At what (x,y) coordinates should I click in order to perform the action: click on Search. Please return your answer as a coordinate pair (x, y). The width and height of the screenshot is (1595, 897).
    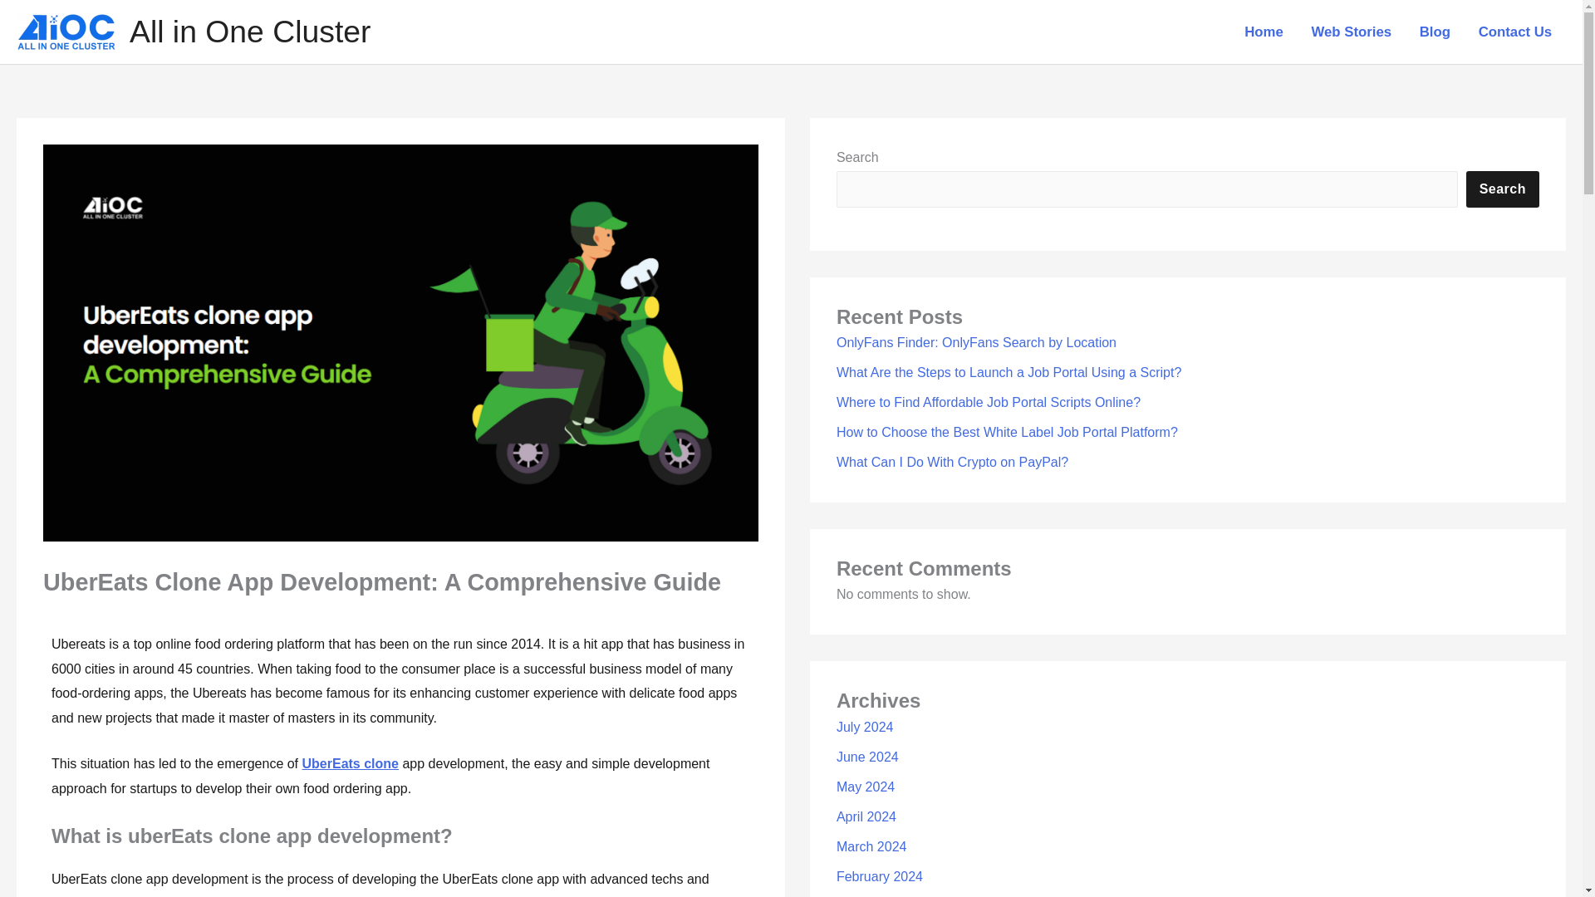
    Looking at the image, I should click on (1502, 189).